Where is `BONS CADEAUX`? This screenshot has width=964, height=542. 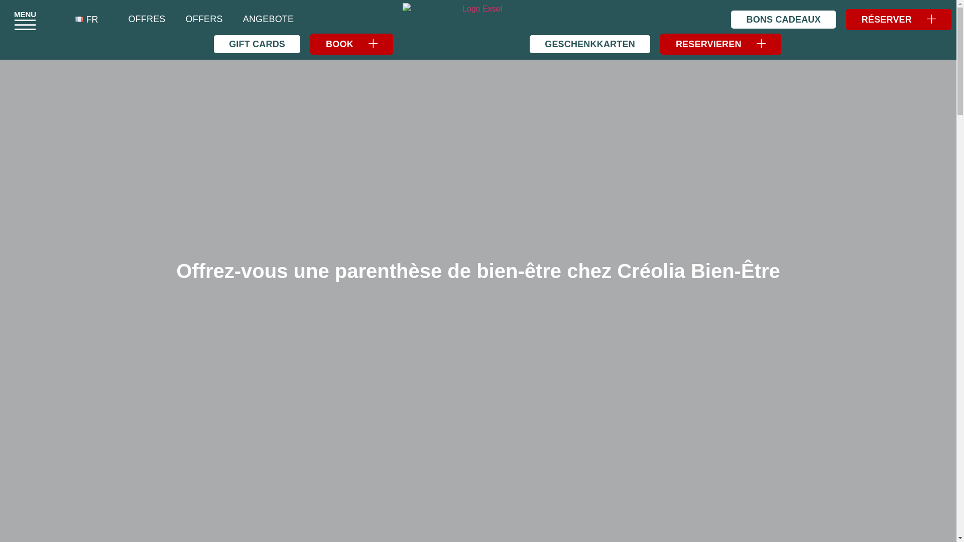 BONS CADEAUX is located at coordinates (783, 19).